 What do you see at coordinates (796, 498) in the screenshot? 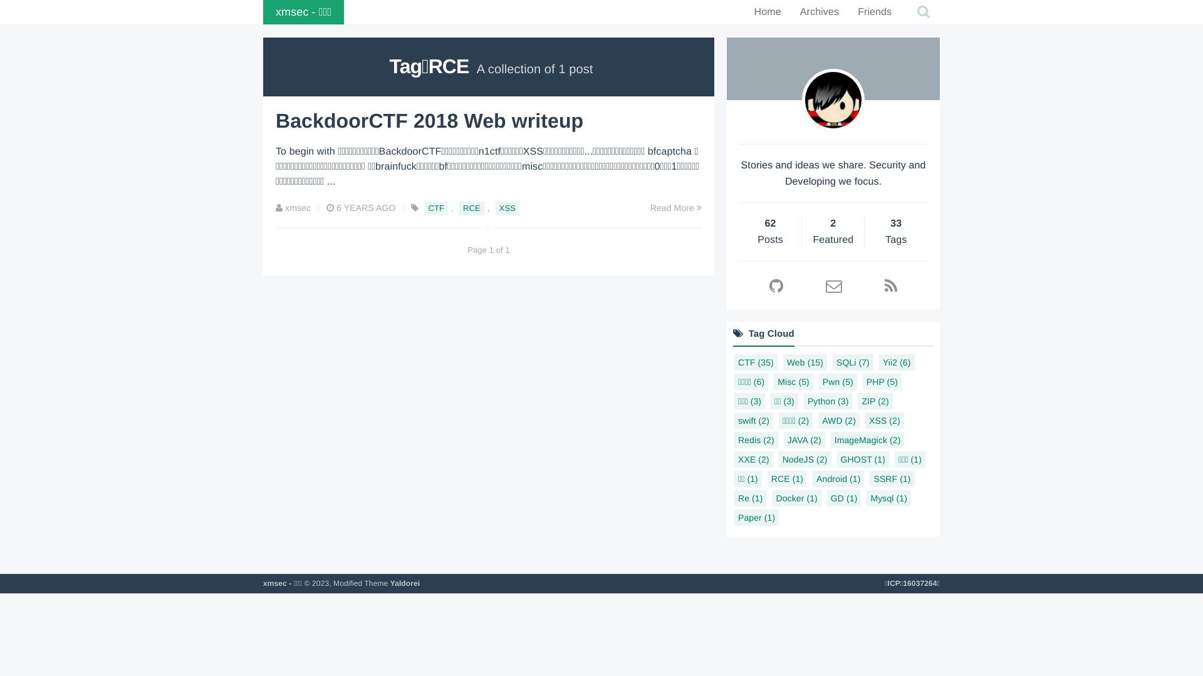
I see `Docker (1)` at bounding box center [796, 498].